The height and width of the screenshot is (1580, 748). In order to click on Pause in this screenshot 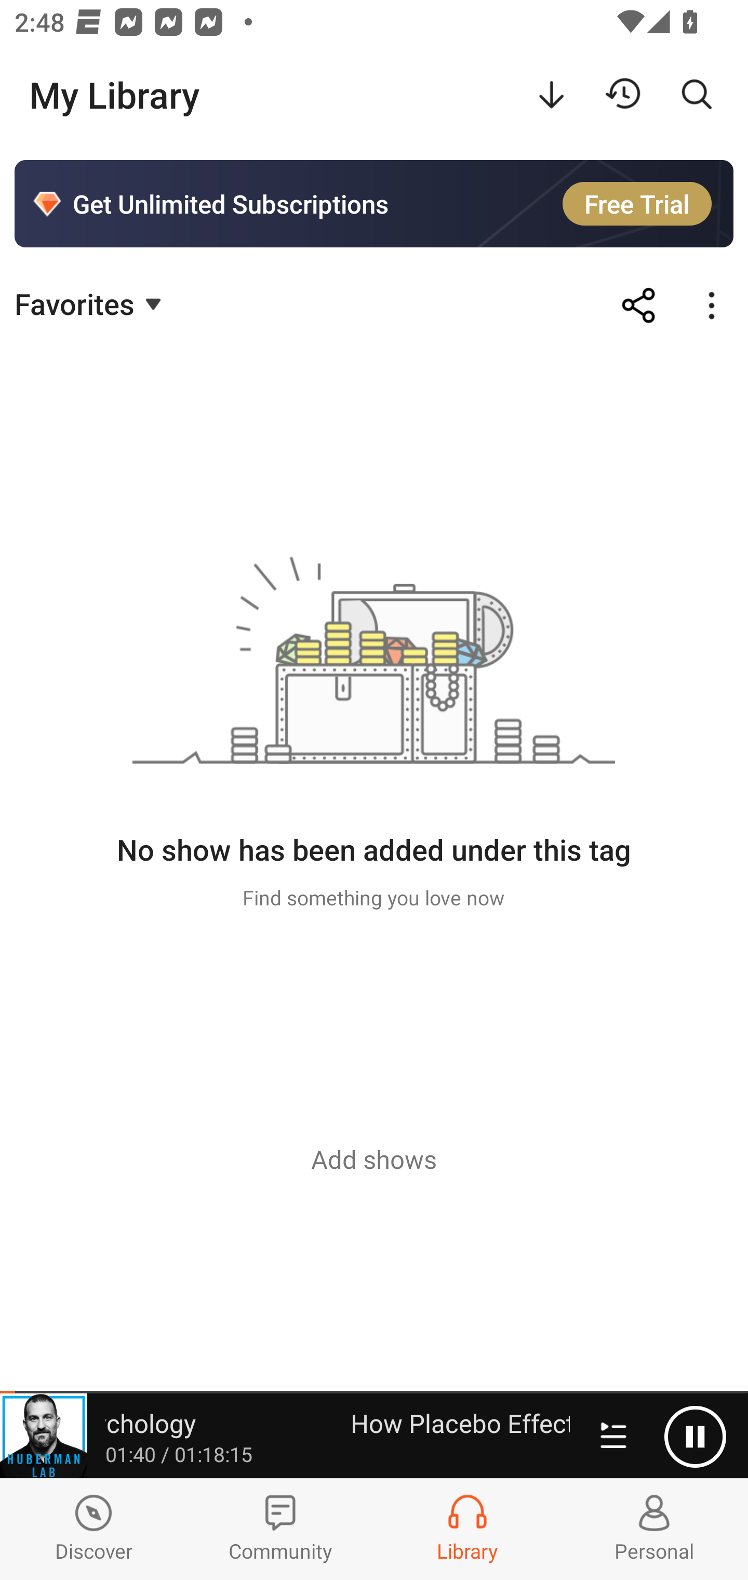, I will do `click(695, 1437)`.